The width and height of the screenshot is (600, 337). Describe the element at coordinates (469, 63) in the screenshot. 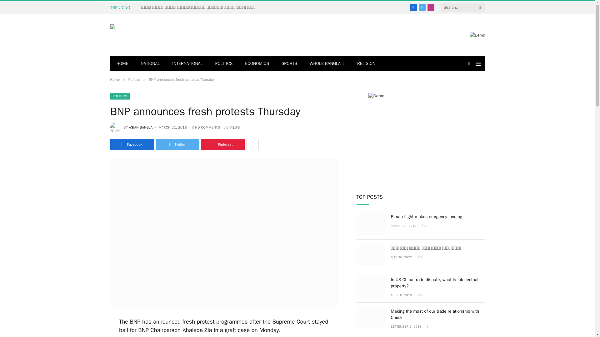

I see `Switch to Dark Design - easier on eyes.` at that location.